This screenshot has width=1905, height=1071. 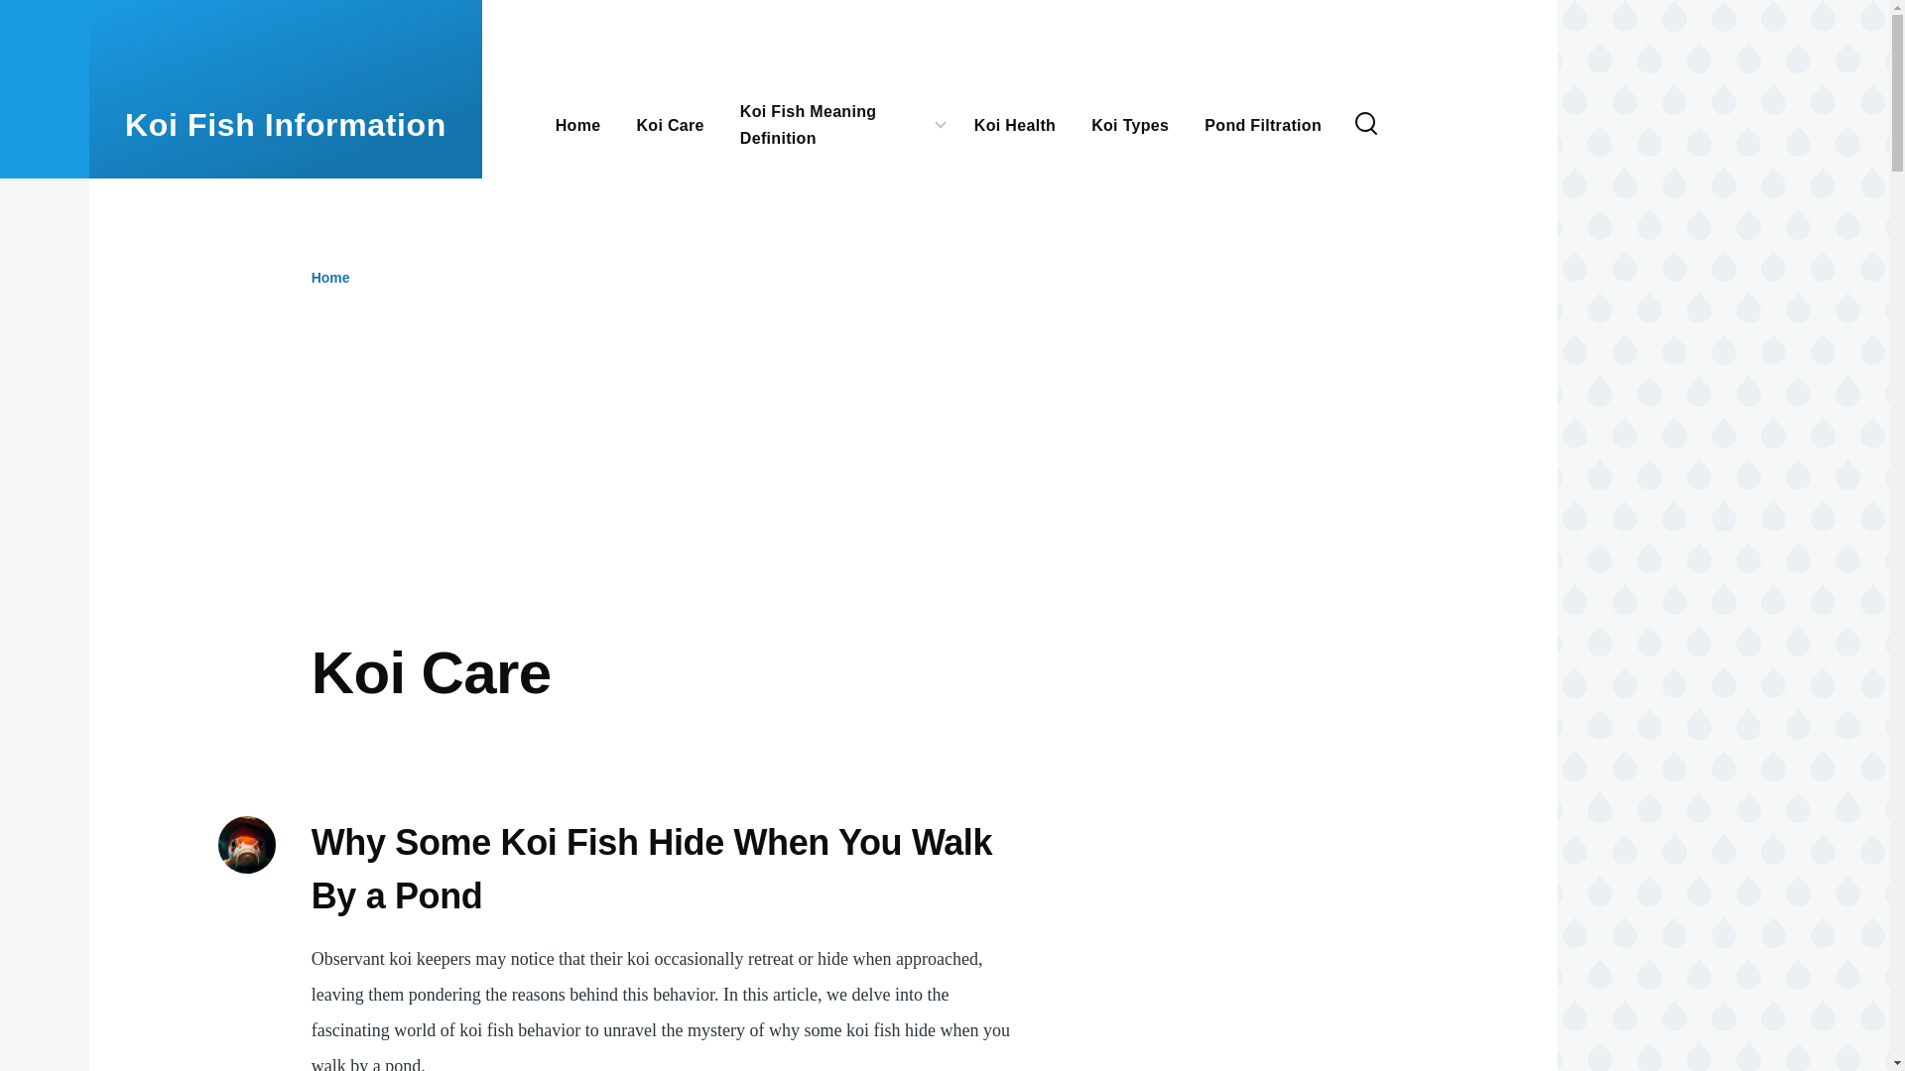 I want to click on Koi Fish Meaning Definition, so click(x=835, y=125).